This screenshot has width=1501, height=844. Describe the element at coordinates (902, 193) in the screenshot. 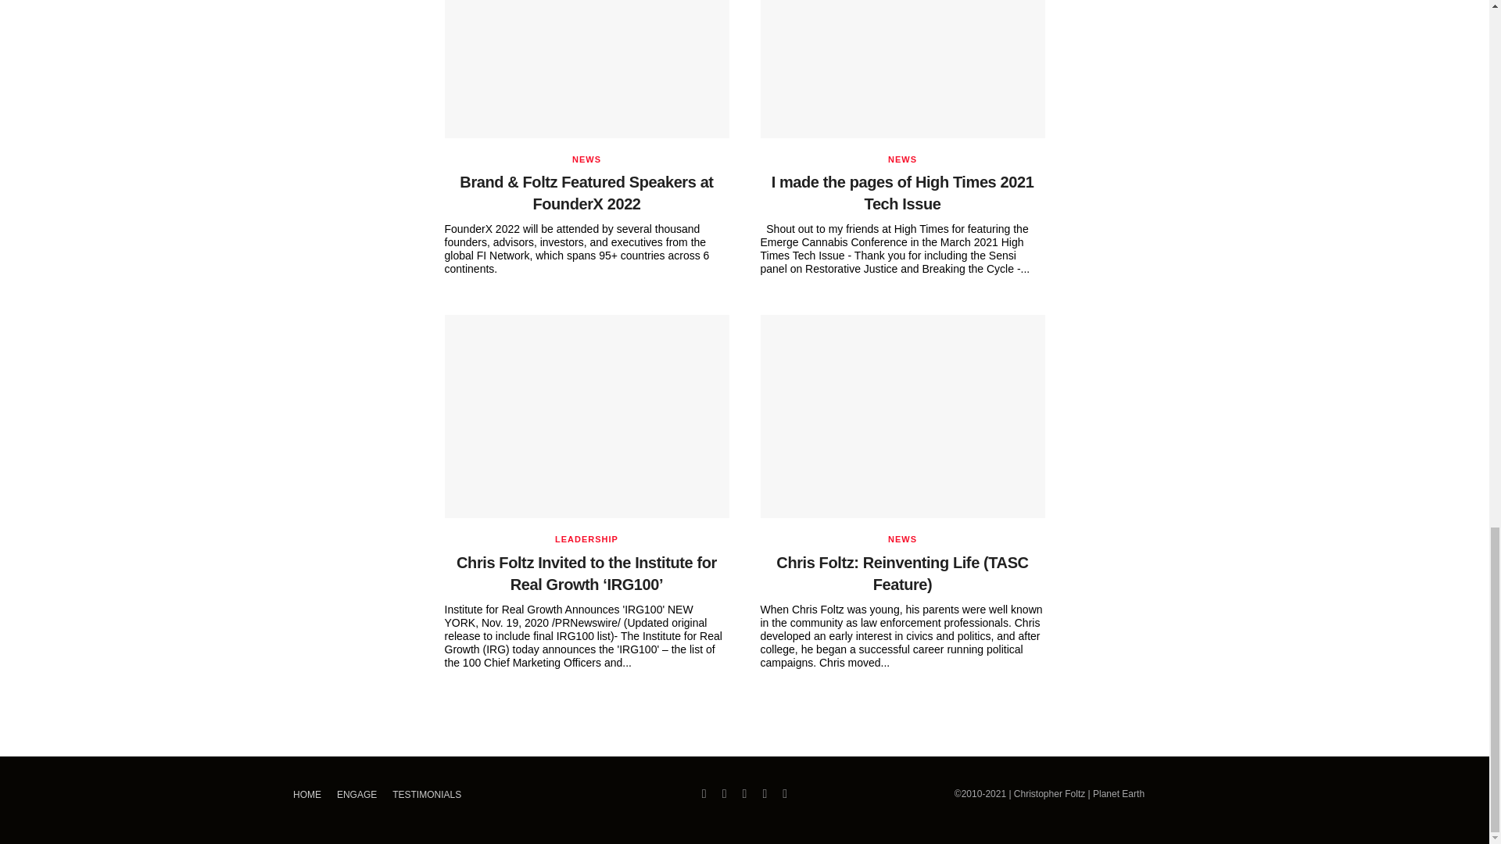

I see `I made the pages of High Times 2021 Tech Issue` at that location.